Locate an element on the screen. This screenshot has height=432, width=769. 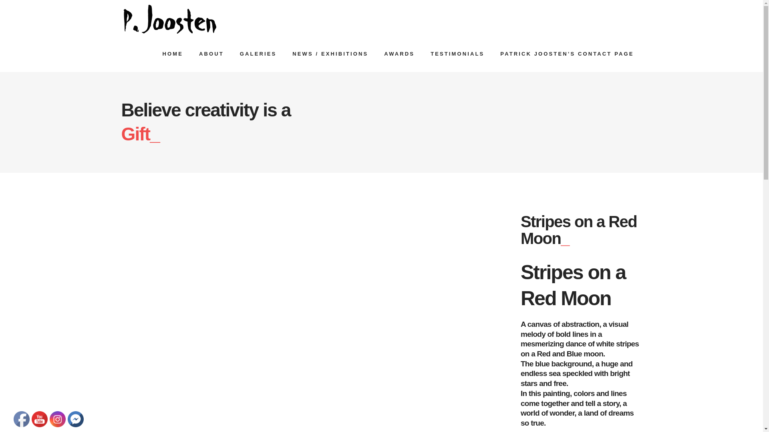
ABOUT is located at coordinates (211, 54).